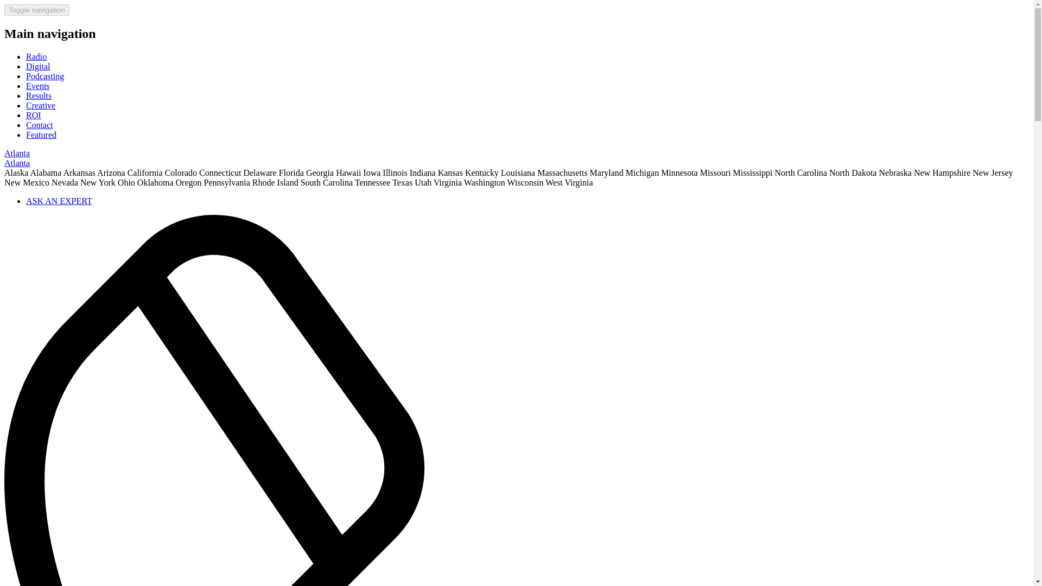  What do you see at coordinates (79, 173) in the screenshot?
I see `Arkansas` at bounding box center [79, 173].